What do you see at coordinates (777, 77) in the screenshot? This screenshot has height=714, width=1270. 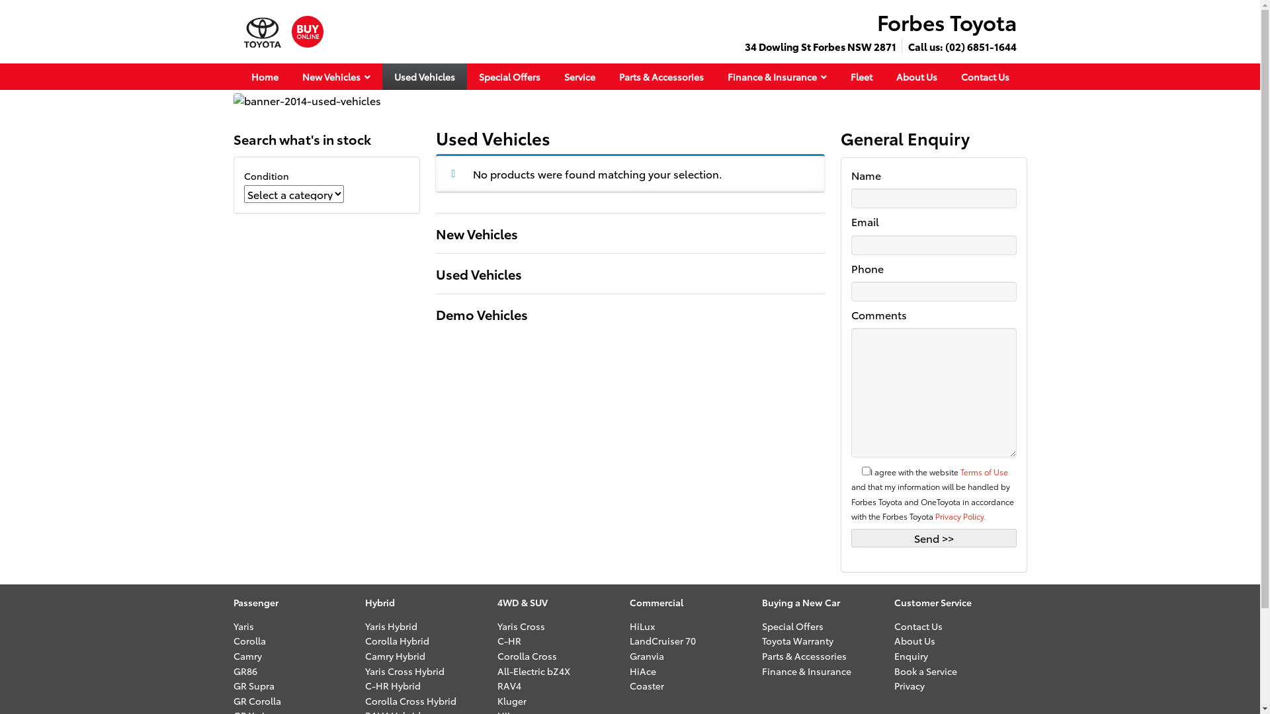 I see `Finance & Insurance` at bounding box center [777, 77].